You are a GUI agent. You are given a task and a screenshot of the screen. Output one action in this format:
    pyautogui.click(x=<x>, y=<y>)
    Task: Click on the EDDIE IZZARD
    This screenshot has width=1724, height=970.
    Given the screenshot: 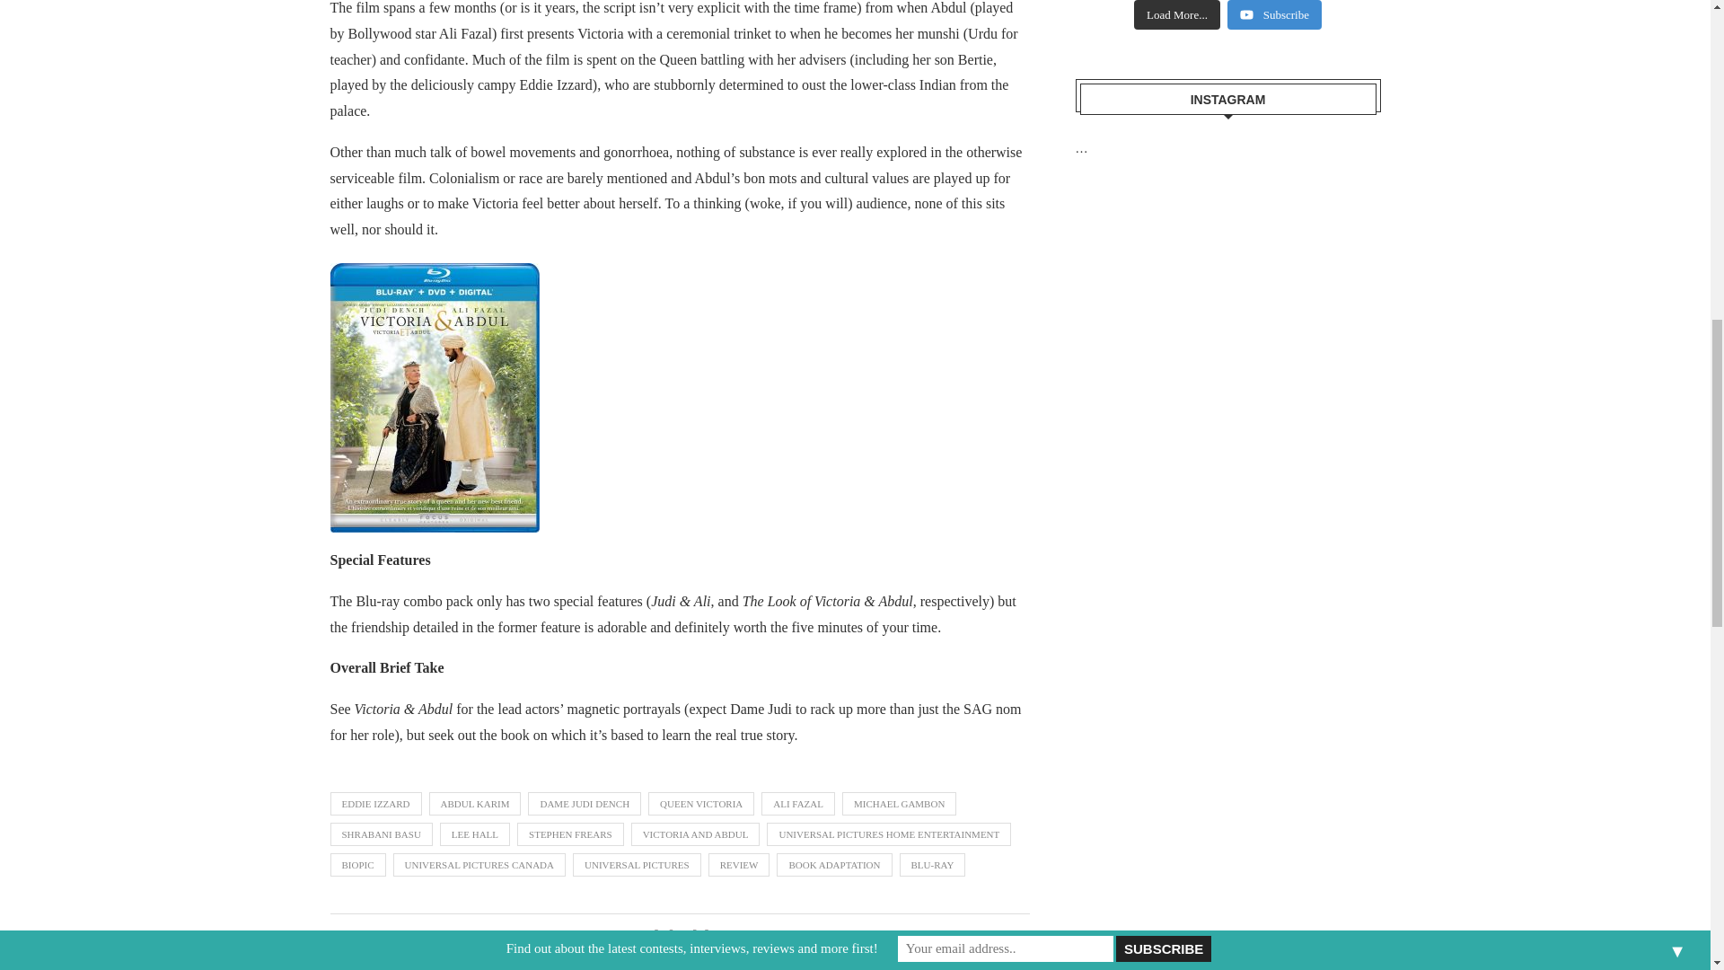 What is the action you would take?
    pyautogui.click(x=376, y=804)
    